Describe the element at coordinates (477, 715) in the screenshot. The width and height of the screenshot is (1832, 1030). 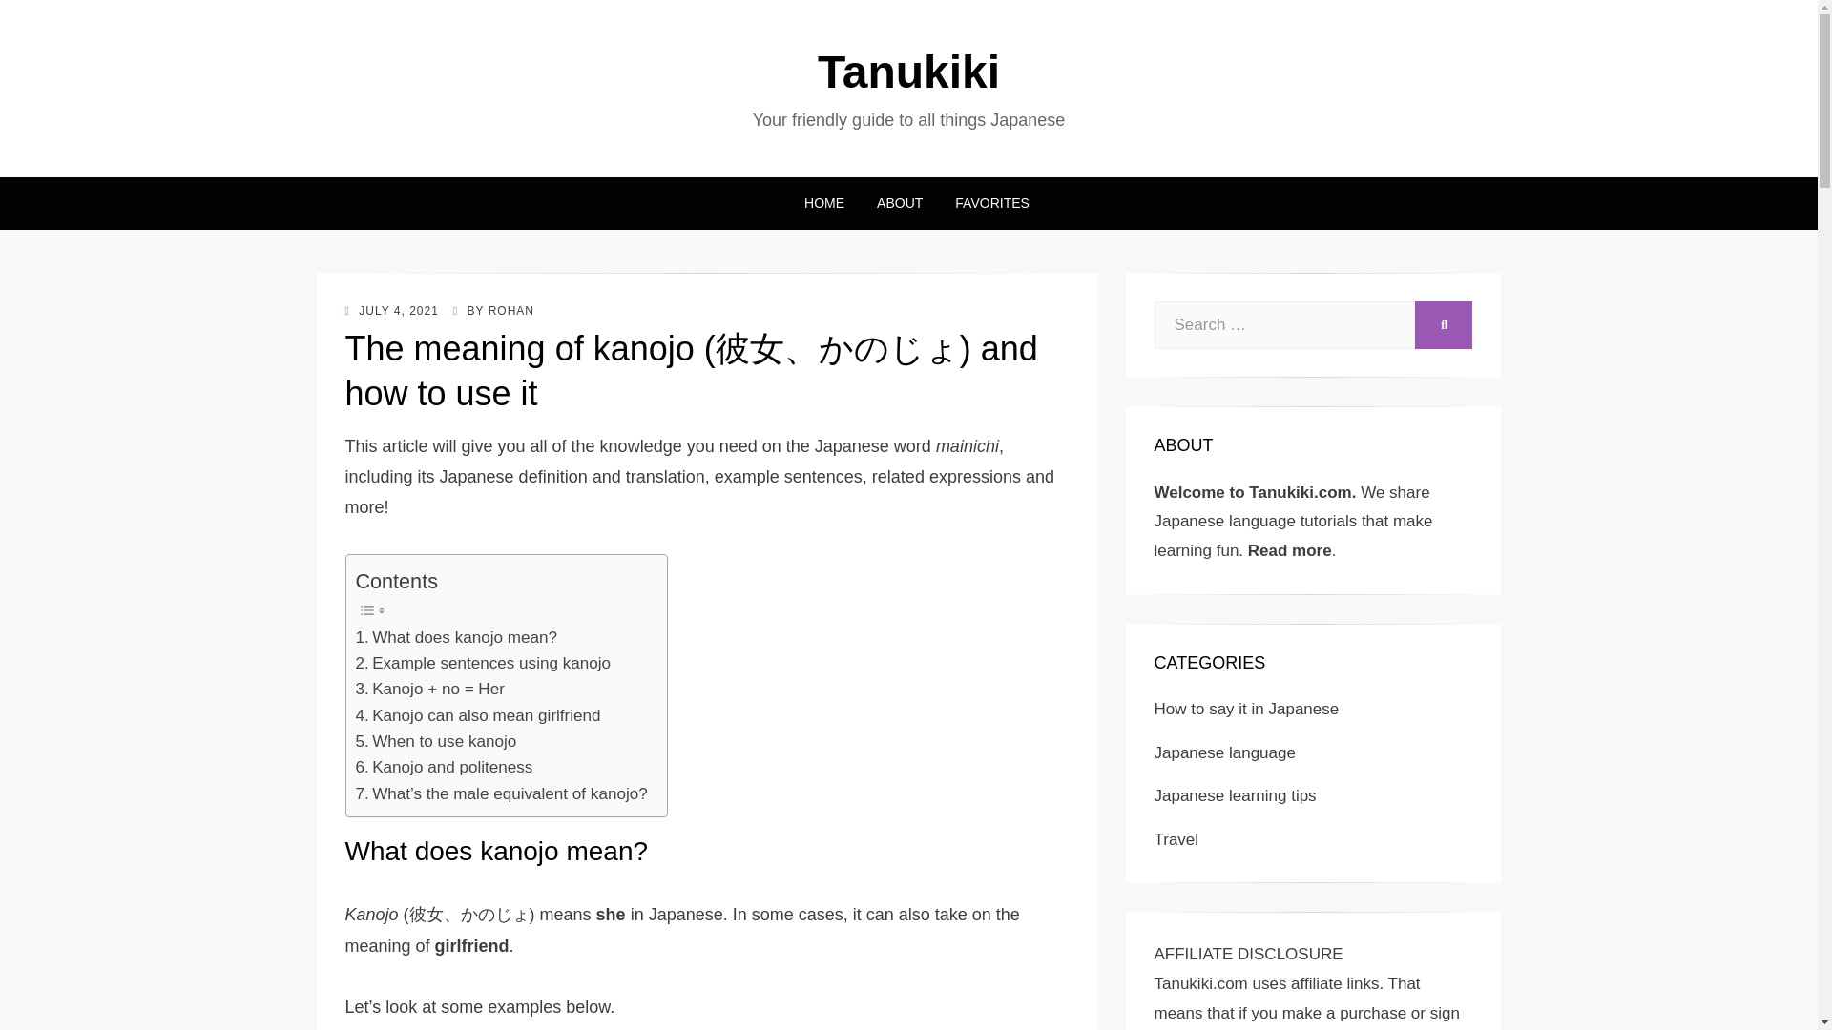
I see `Kanojo can also mean girlfriend` at that location.